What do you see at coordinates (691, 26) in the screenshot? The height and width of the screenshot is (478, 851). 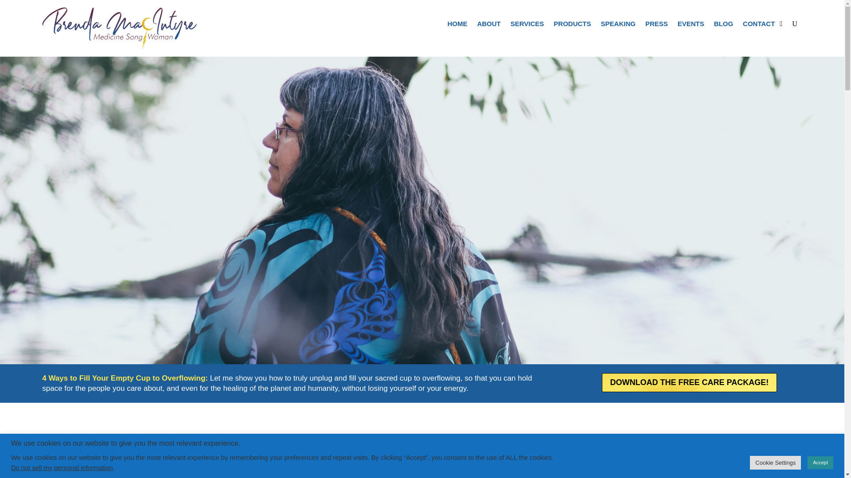 I see `EVENTS` at bounding box center [691, 26].